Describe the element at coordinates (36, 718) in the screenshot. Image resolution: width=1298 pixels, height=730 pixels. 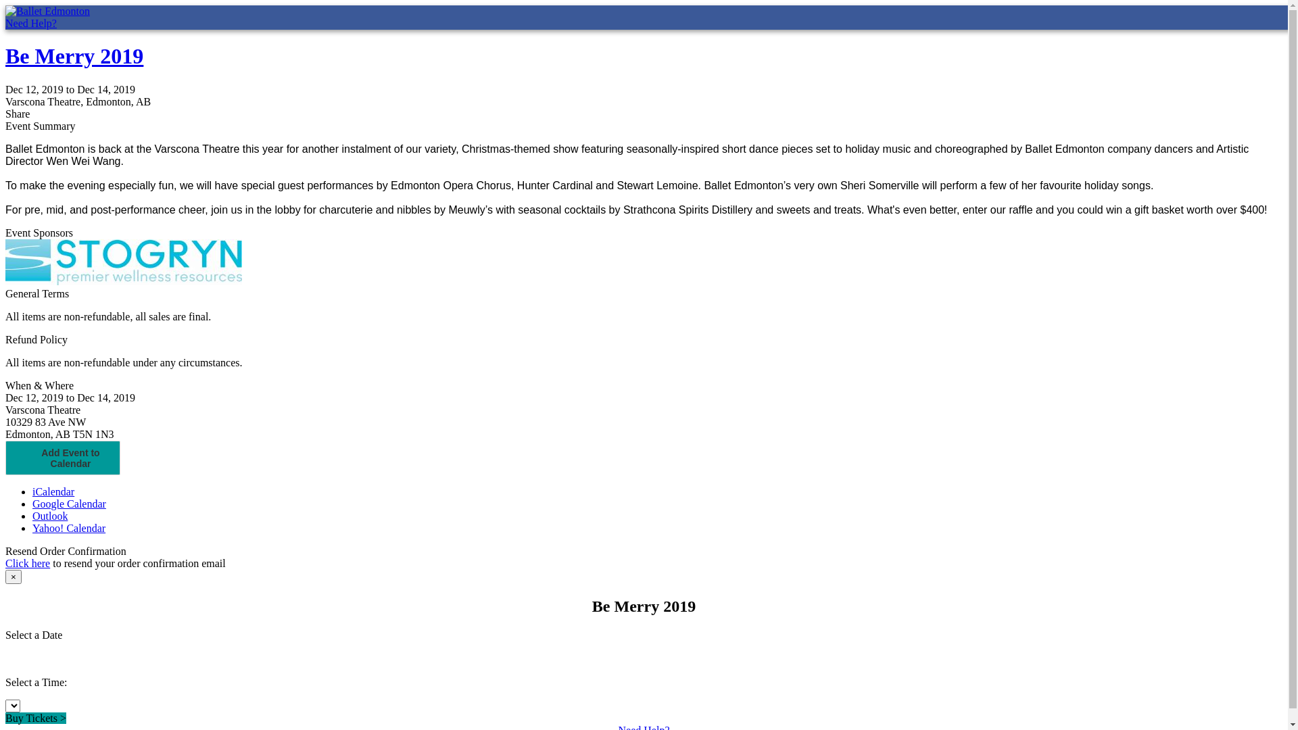
I see `Buy Tickets >` at that location.